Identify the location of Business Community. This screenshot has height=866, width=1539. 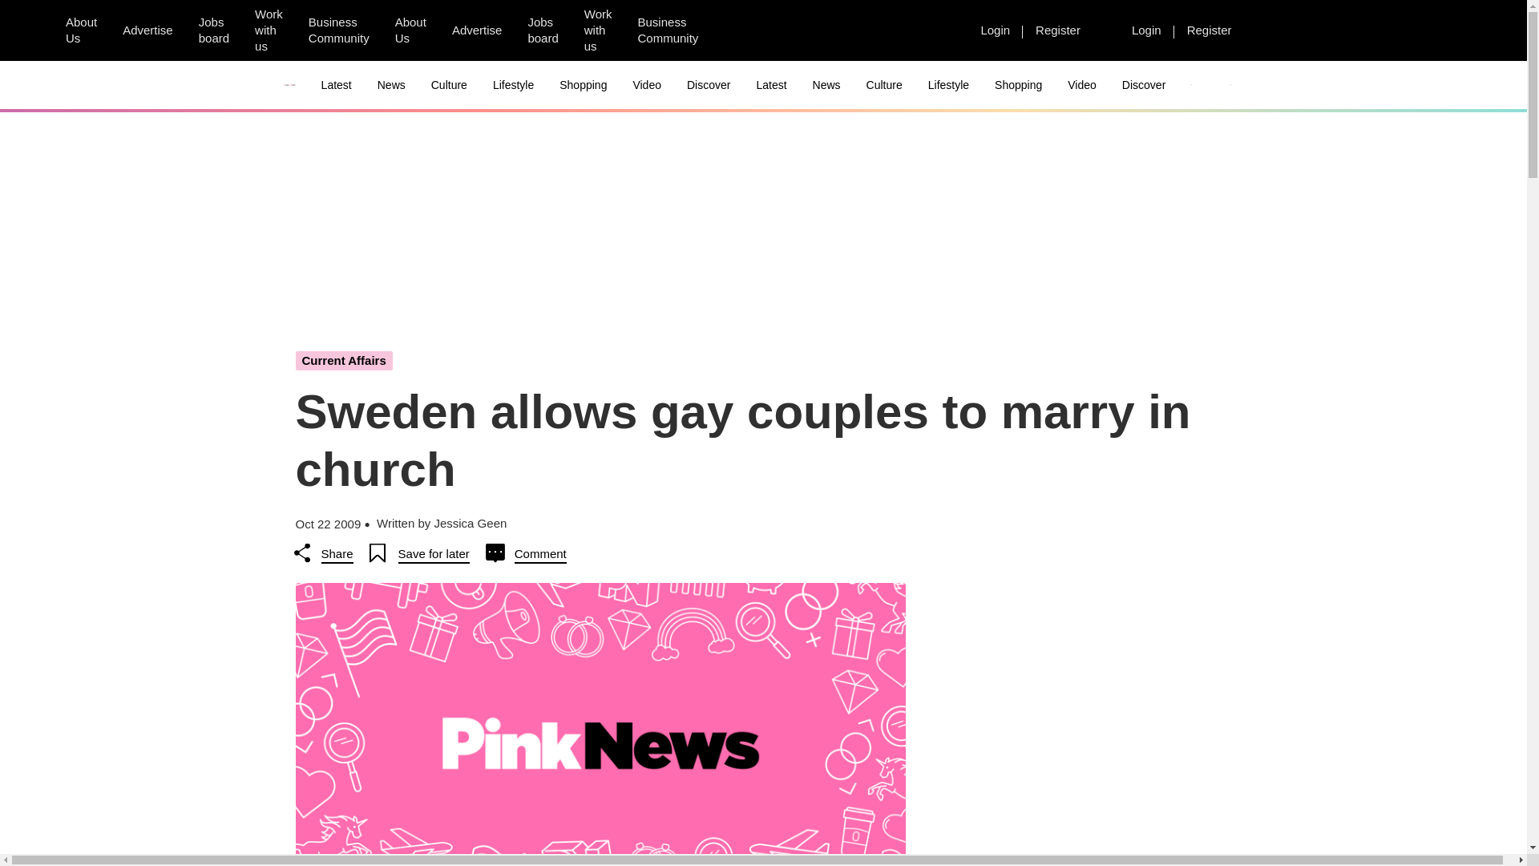
(668, 30).